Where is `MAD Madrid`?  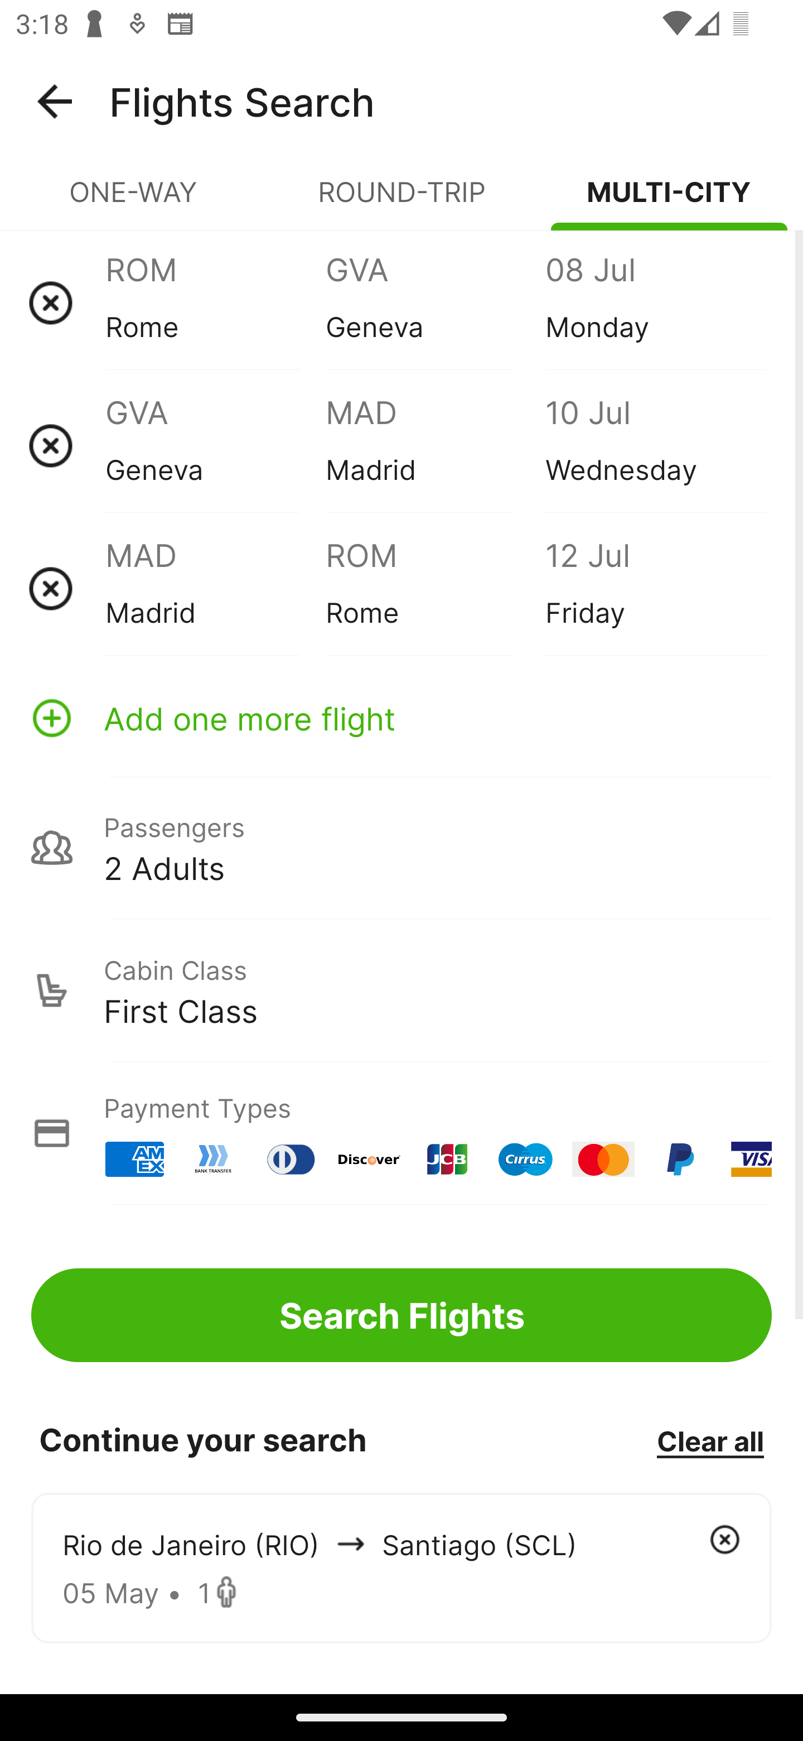 MAD Madrid is located at coordinates (215, 588).